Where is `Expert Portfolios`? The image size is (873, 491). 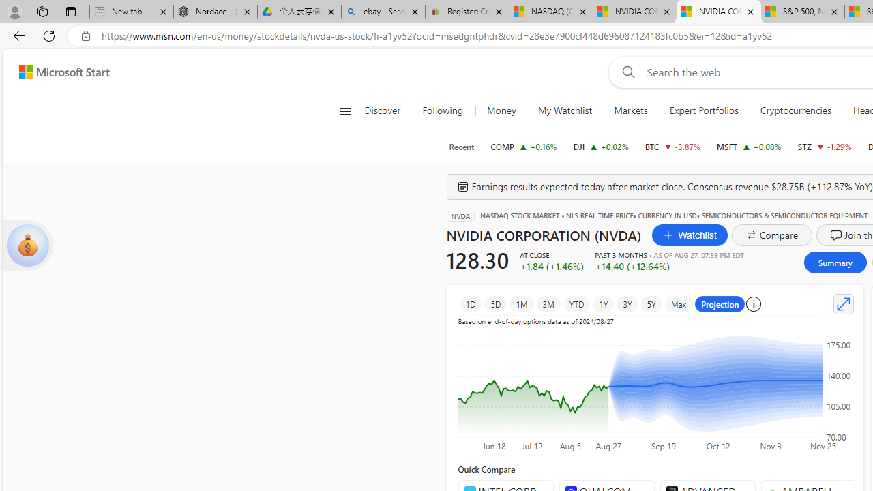
Expert Portfolios is located at coordinates (704, 110).